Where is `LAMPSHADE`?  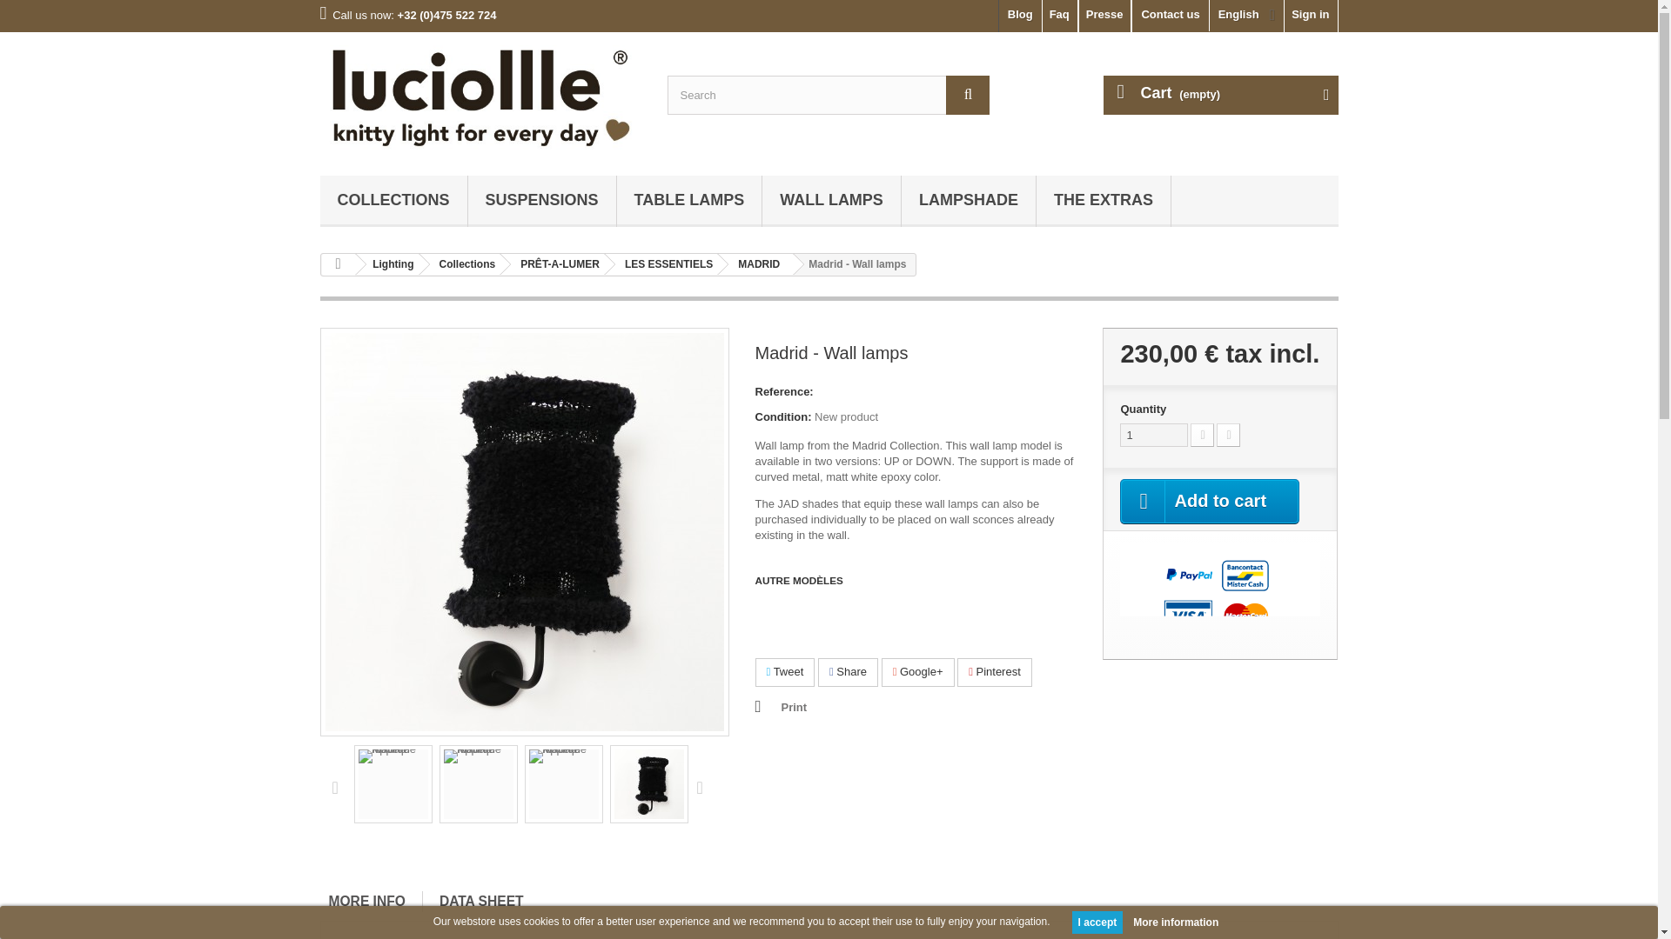 LAMPSHADE is located at coordinates (969, 201).